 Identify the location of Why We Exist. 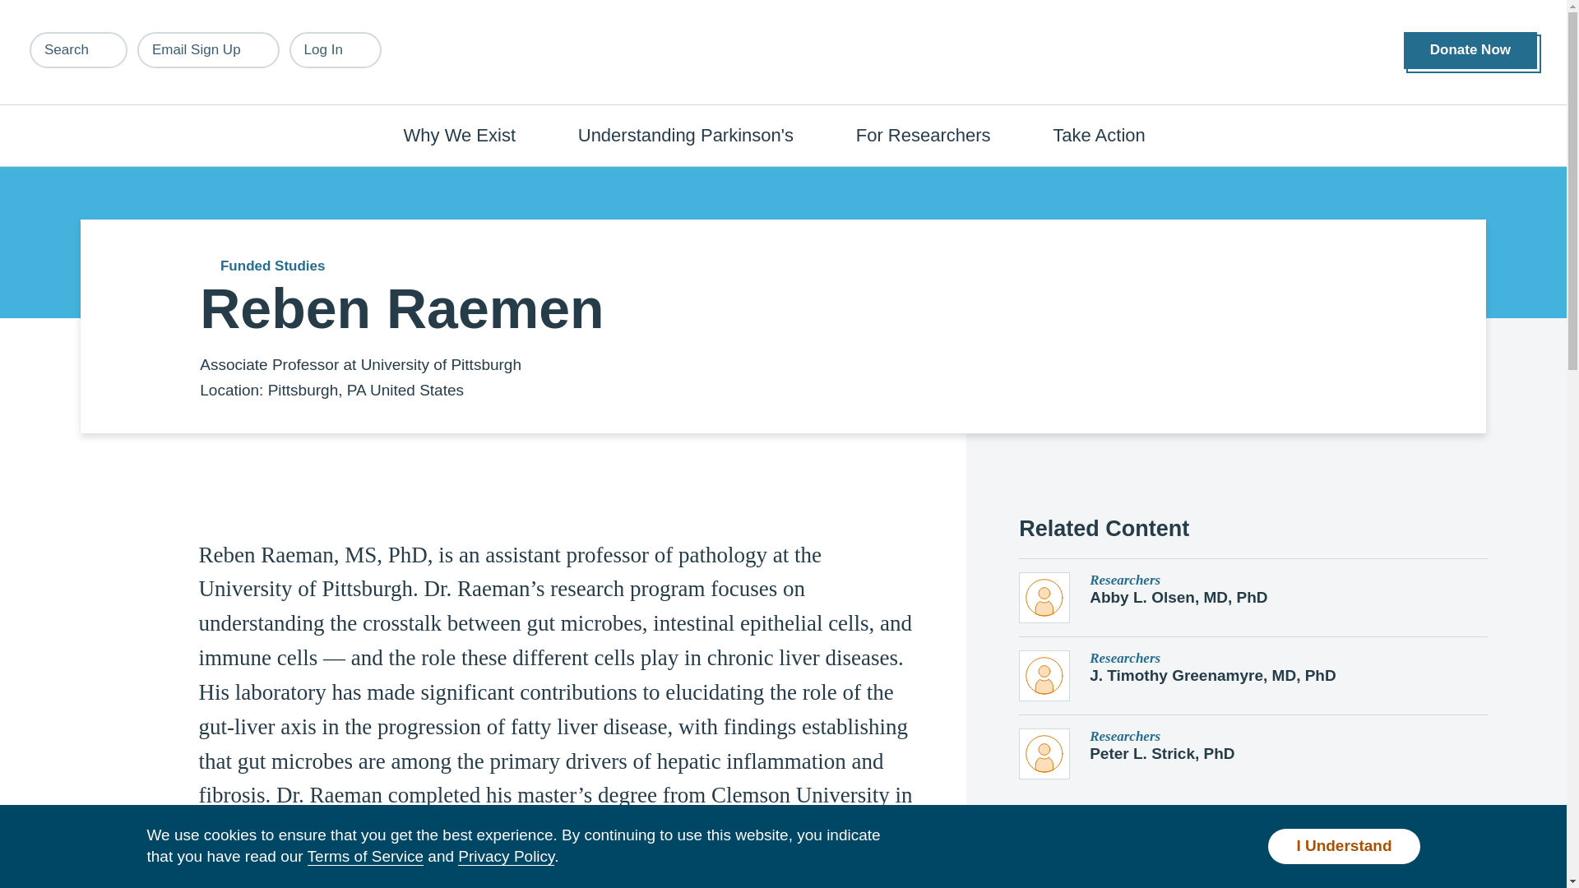
(469, 135).